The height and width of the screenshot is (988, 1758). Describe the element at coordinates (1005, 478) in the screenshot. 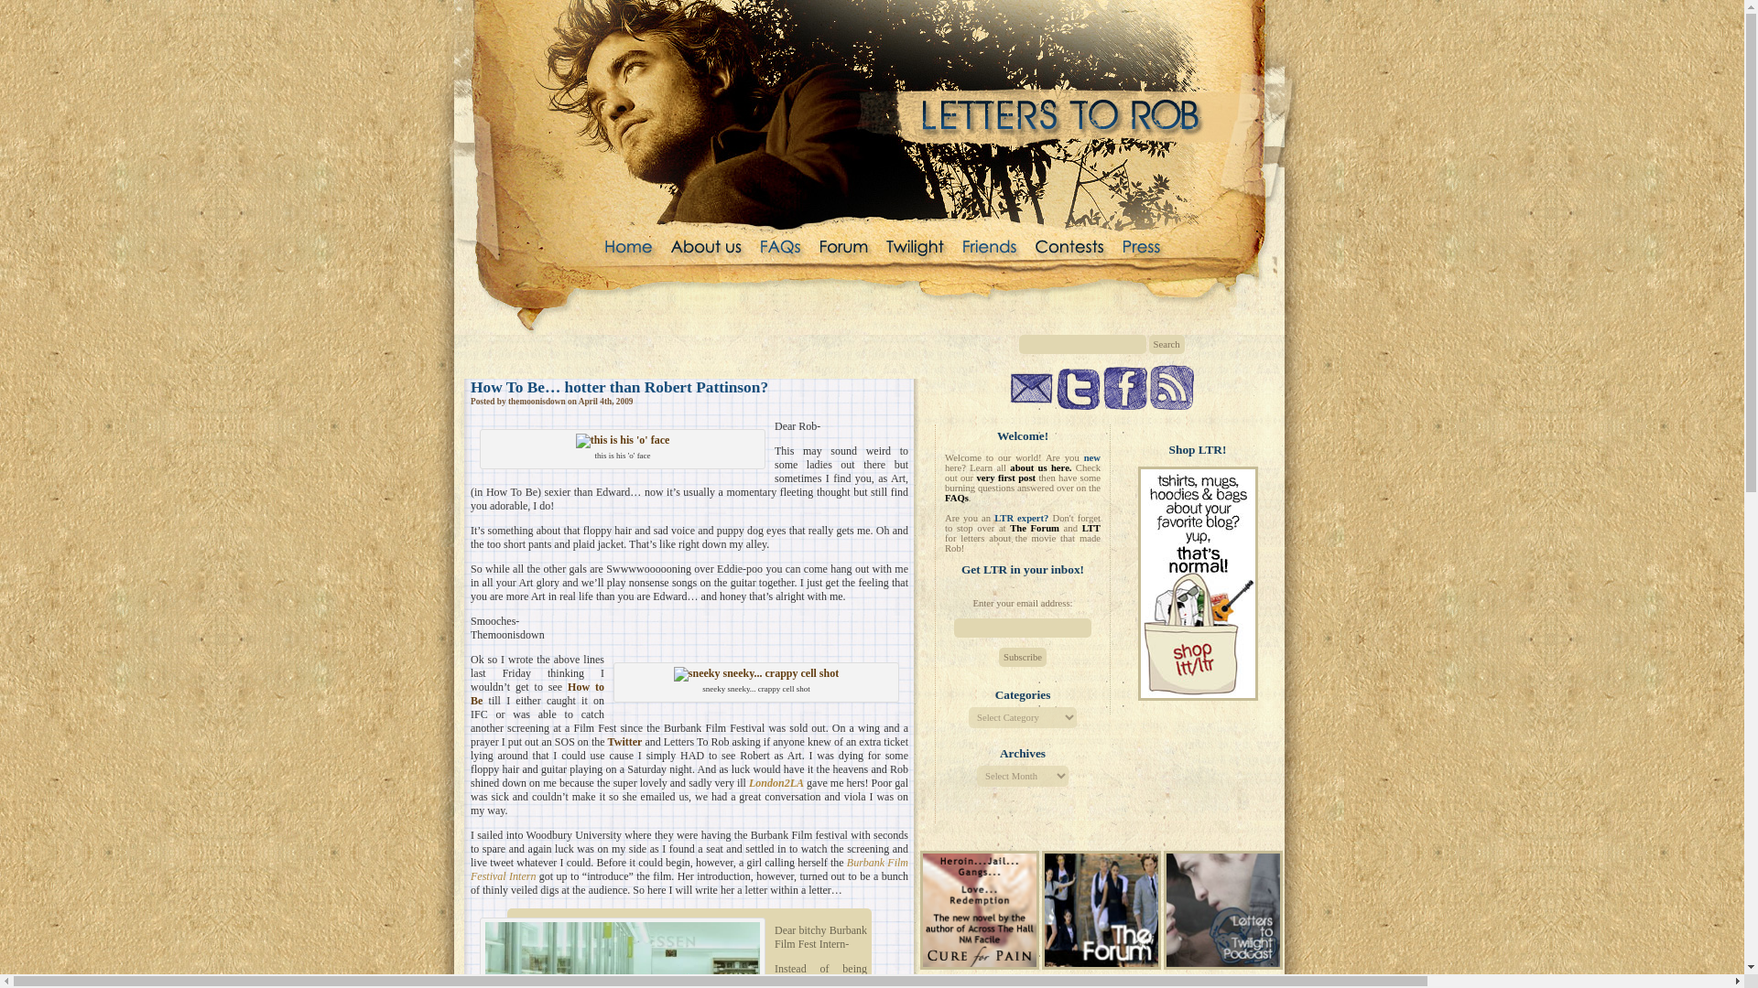

I see `very first post` at that location.